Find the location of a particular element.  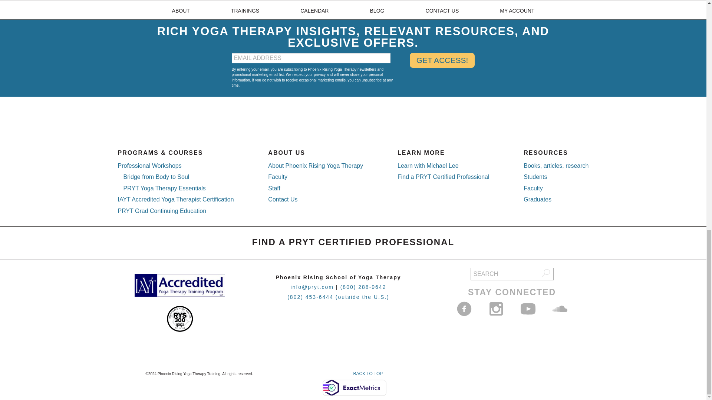

Professional Workshops is located at coordinates (150, 165).